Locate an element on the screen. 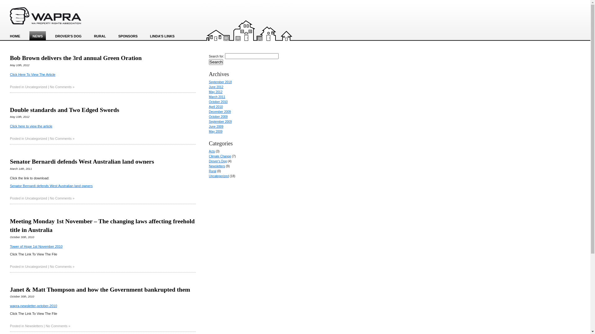  Rural is located at coordinates (213, 171).